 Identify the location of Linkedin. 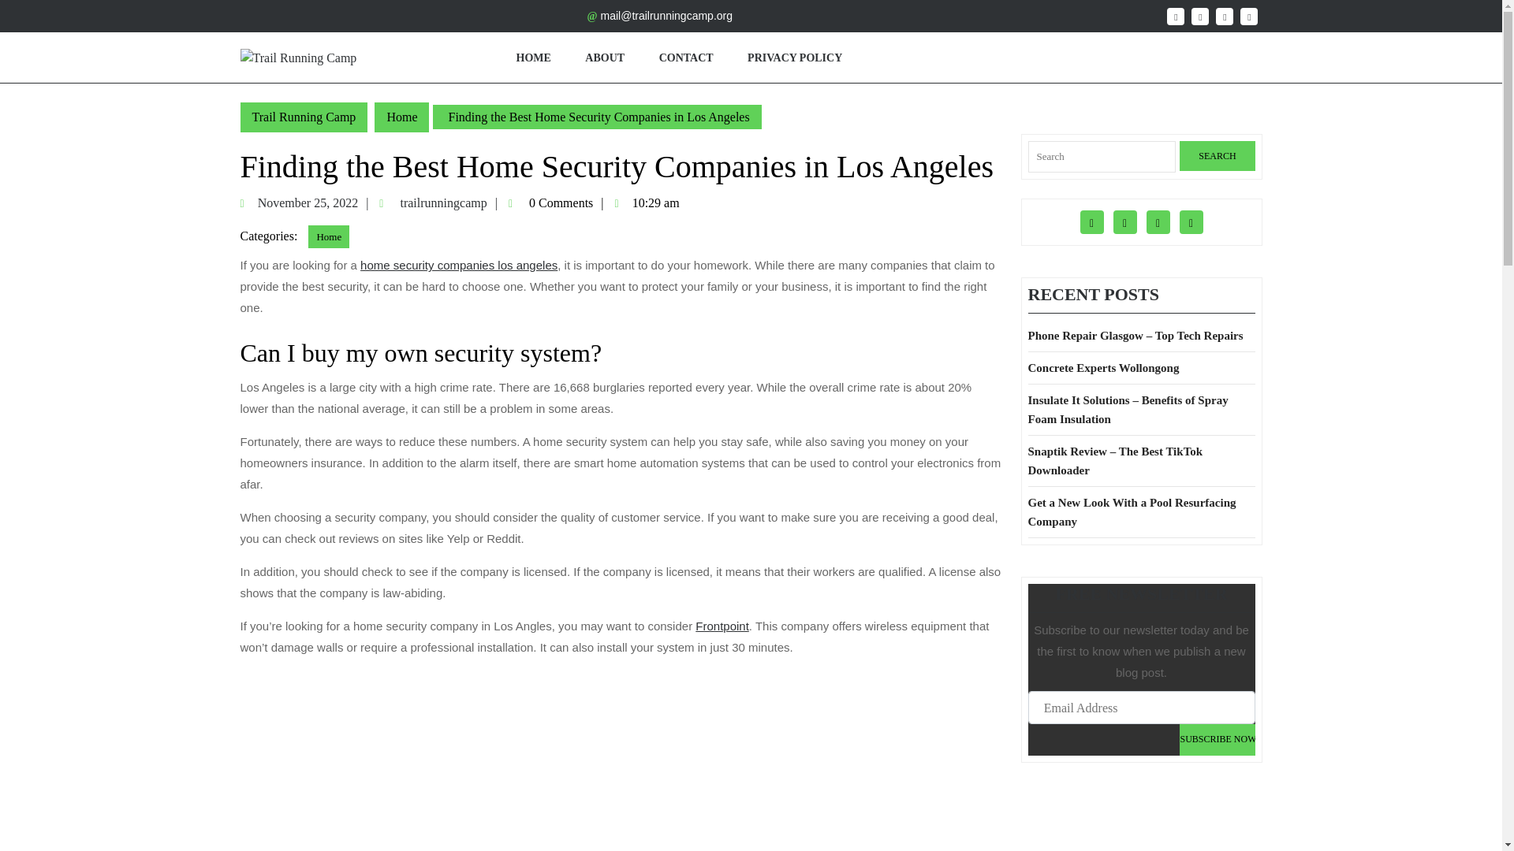
(1224, 16).